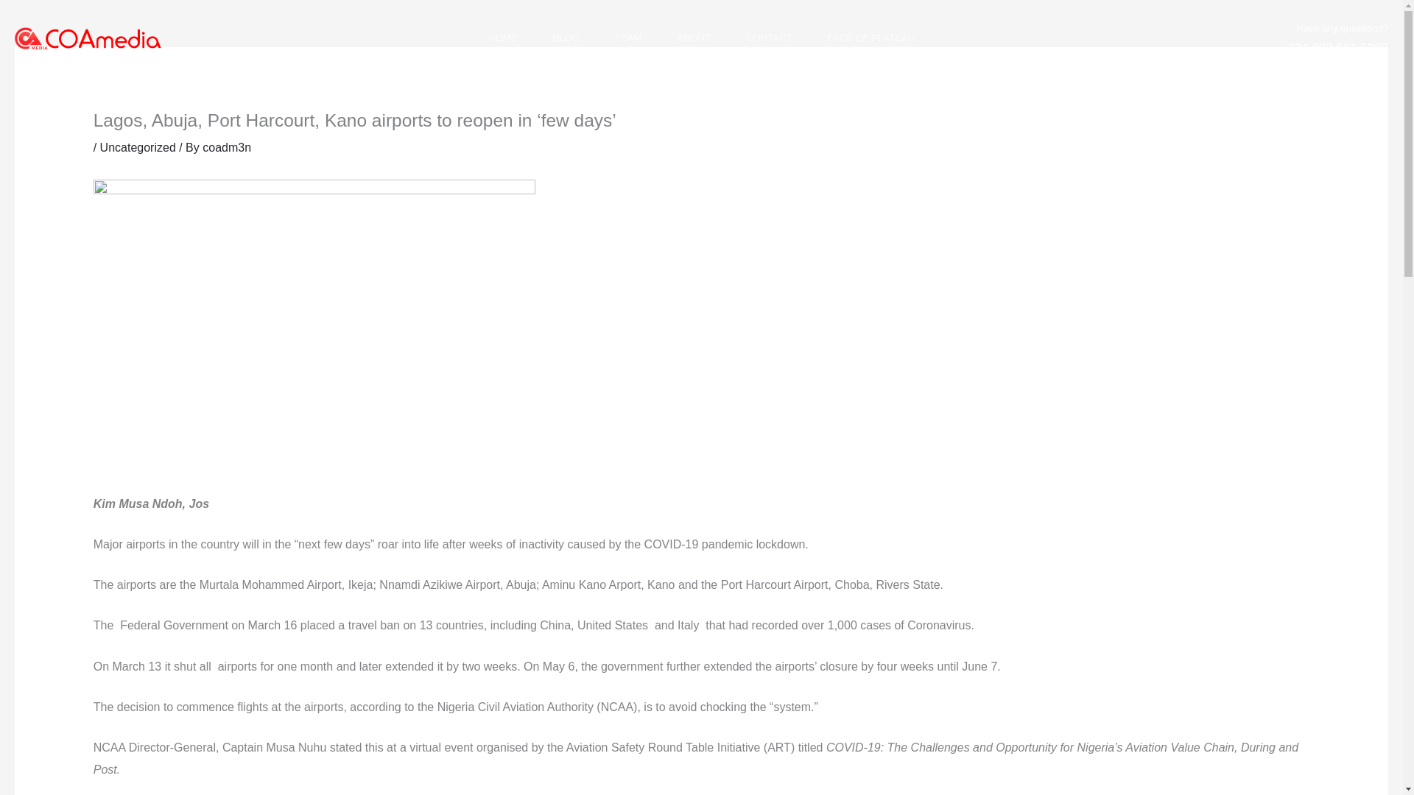 Image resolution: width=1414 pixels, height=795 pixels. Describe the element at coordinates (870, 38) in the screenshot. I see `FACE OF PLATEAU` at that location.